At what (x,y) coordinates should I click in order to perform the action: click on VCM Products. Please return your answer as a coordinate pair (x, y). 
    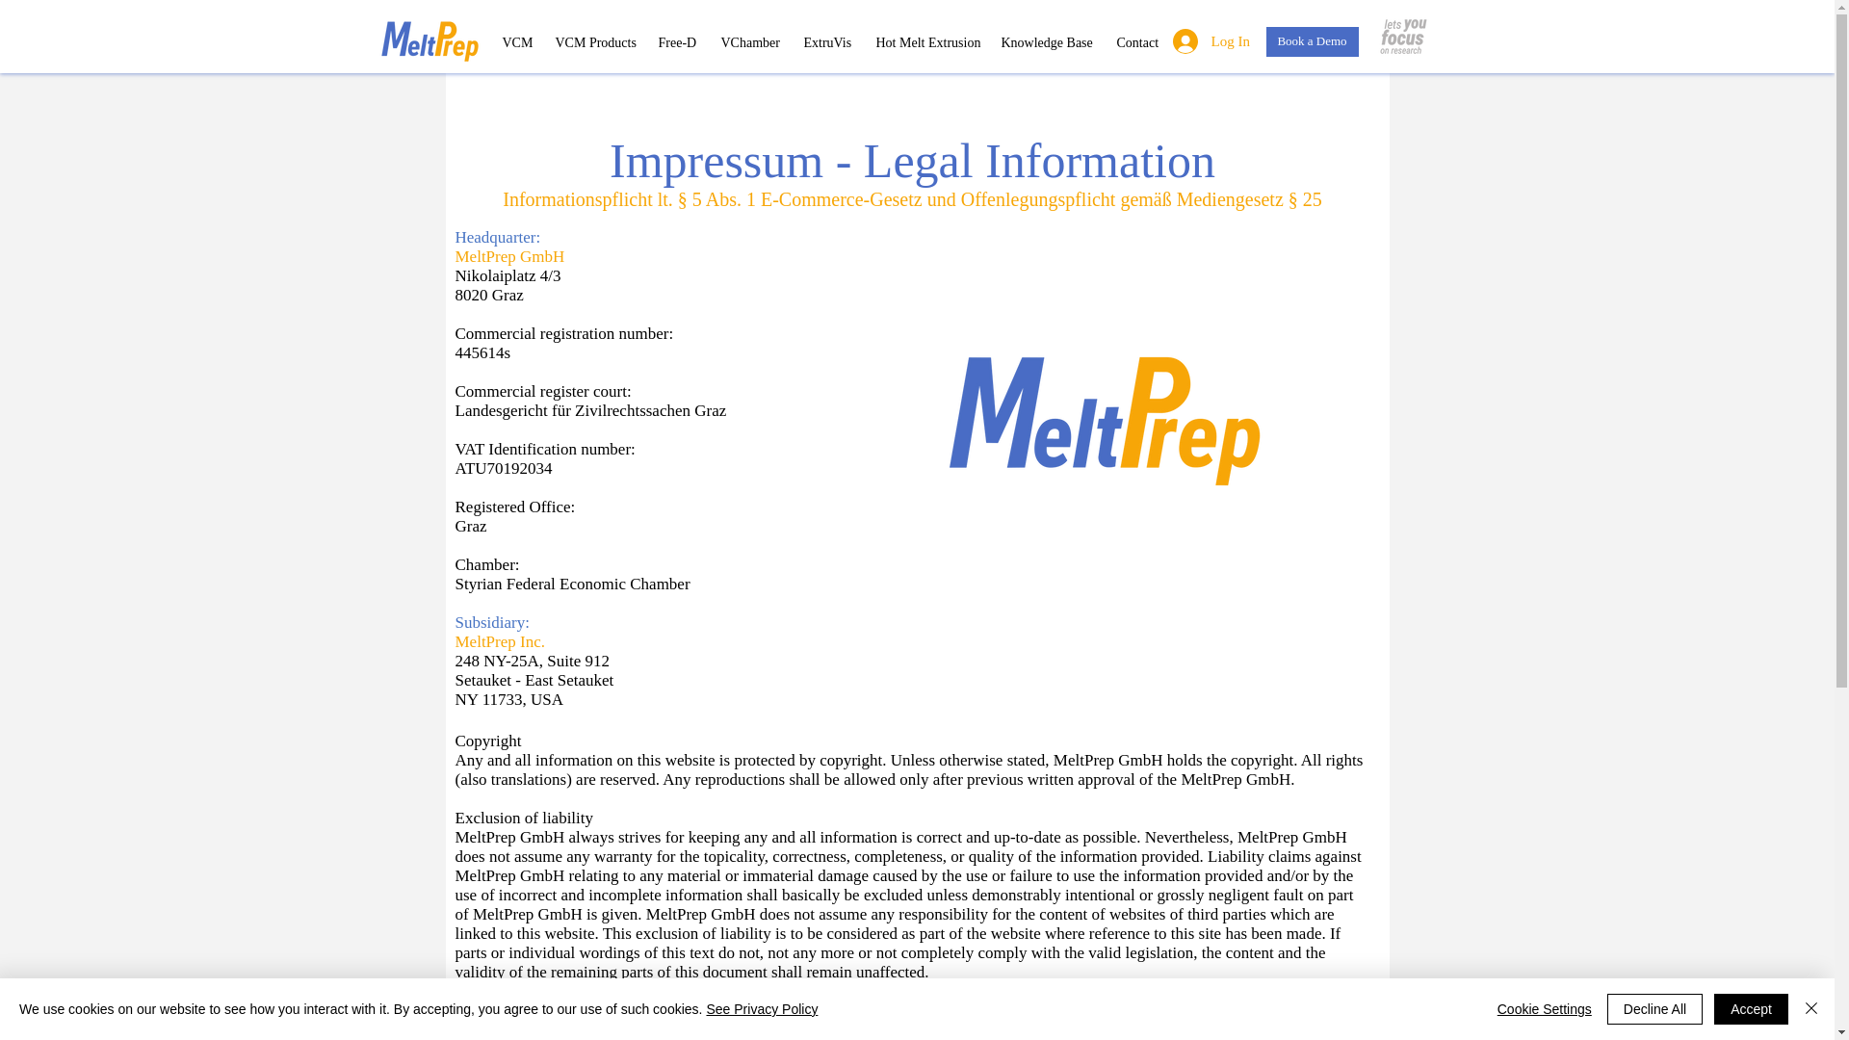
    Looking at the image, I should click on (592, 42).